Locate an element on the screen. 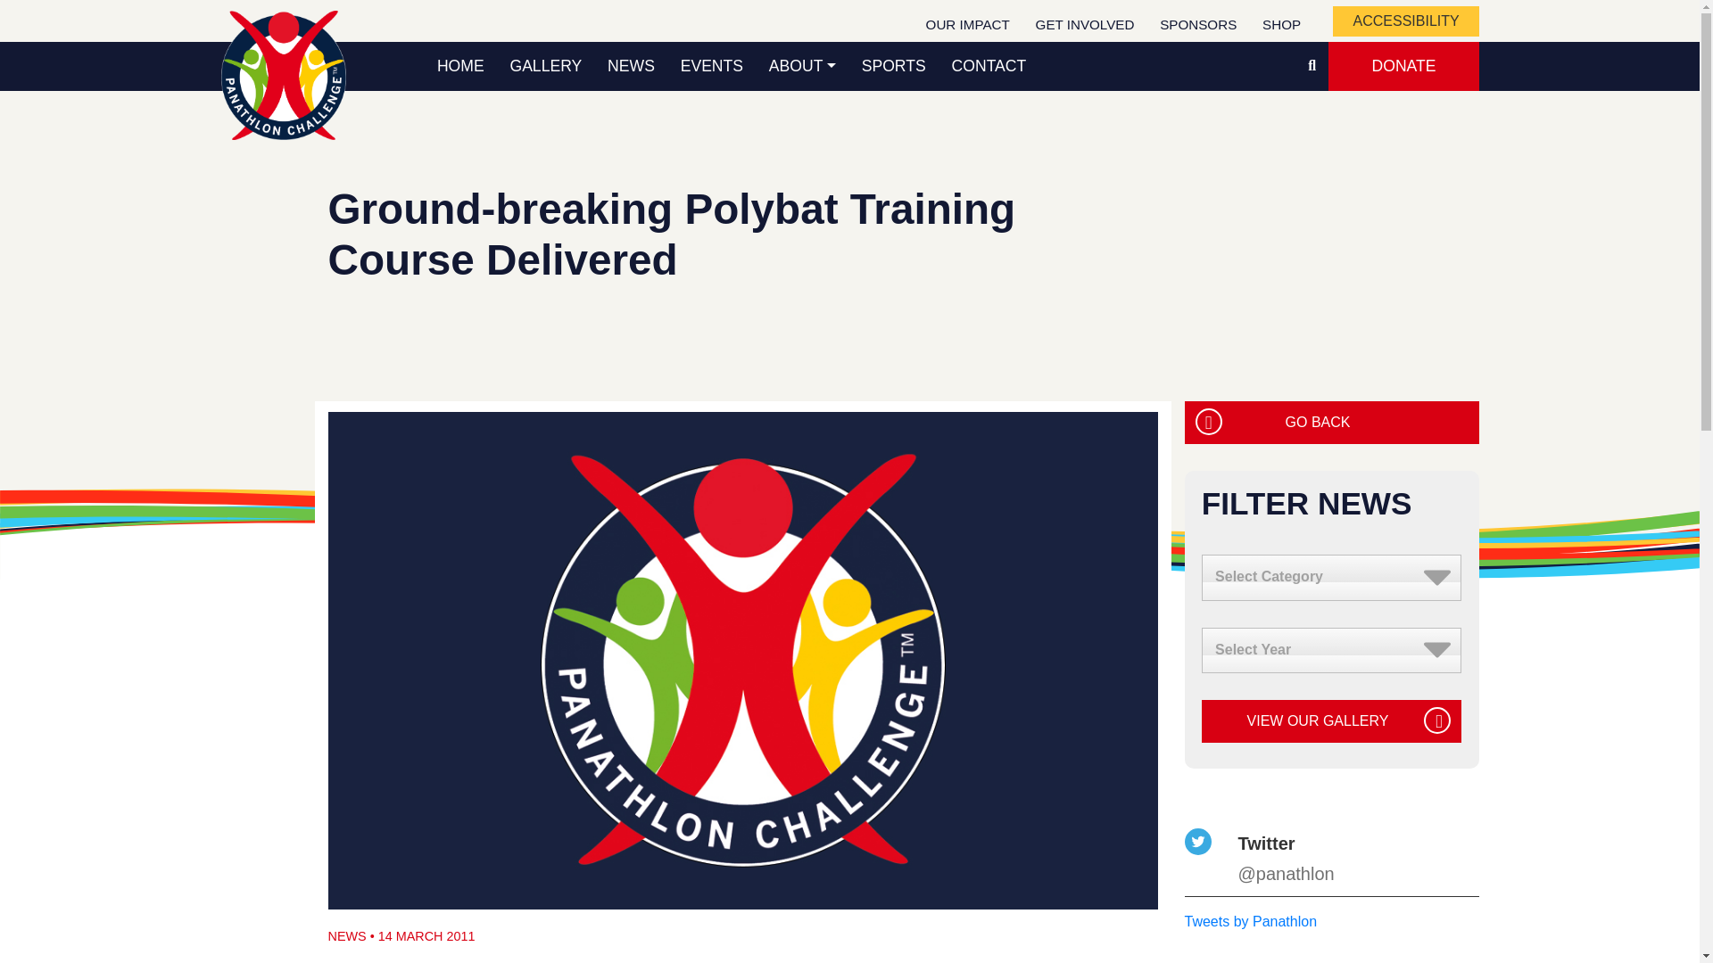  OUR IMPACT is located at coordinates (967, 25).